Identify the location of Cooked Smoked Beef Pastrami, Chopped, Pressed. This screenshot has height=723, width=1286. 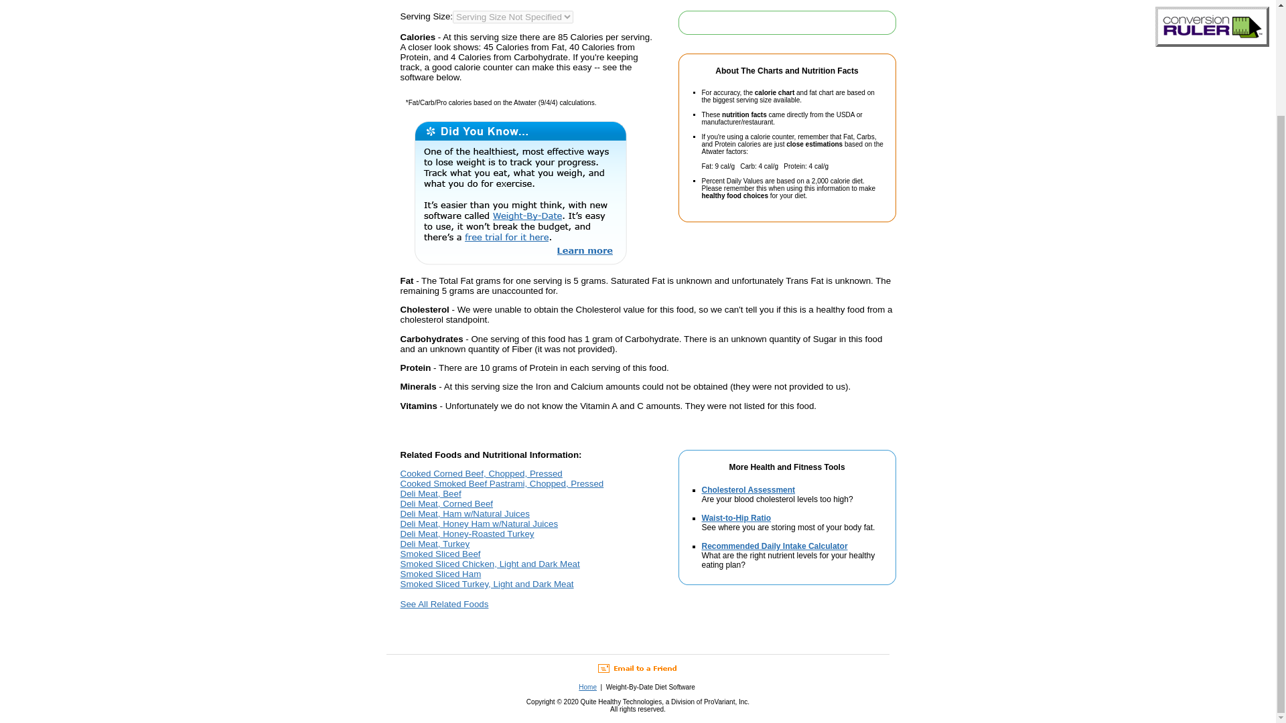
(502, 483).